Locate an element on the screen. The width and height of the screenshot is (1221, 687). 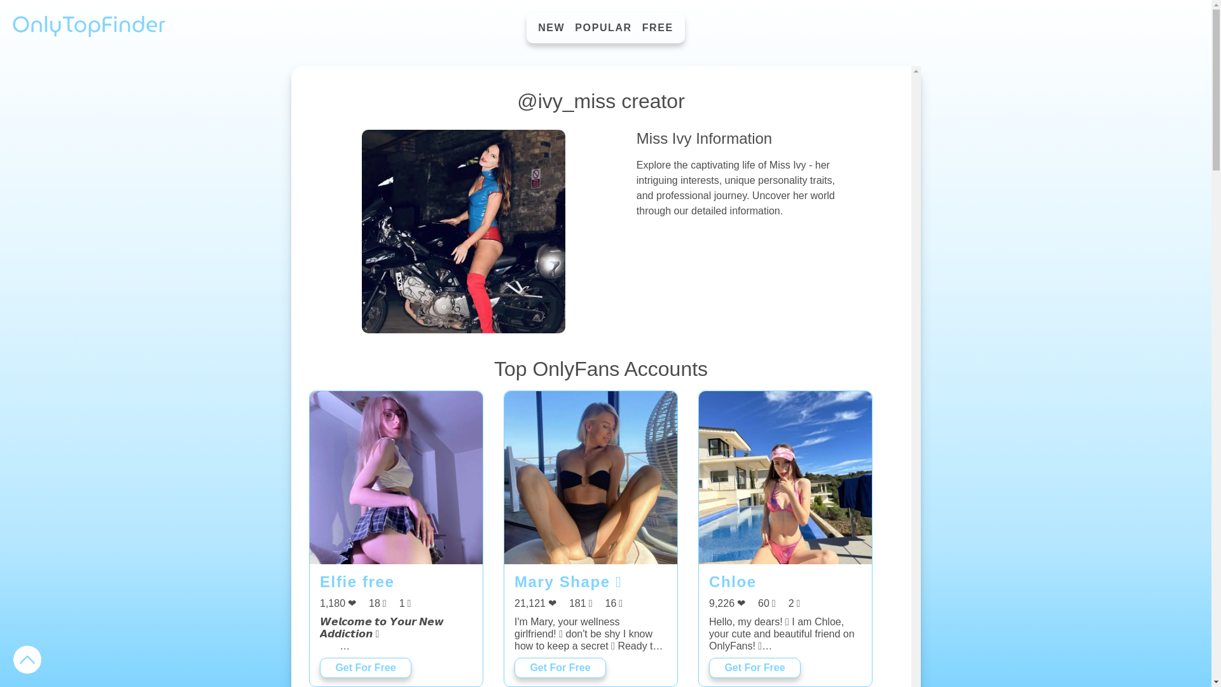
POPULAR is located at coordinates (603, 28).